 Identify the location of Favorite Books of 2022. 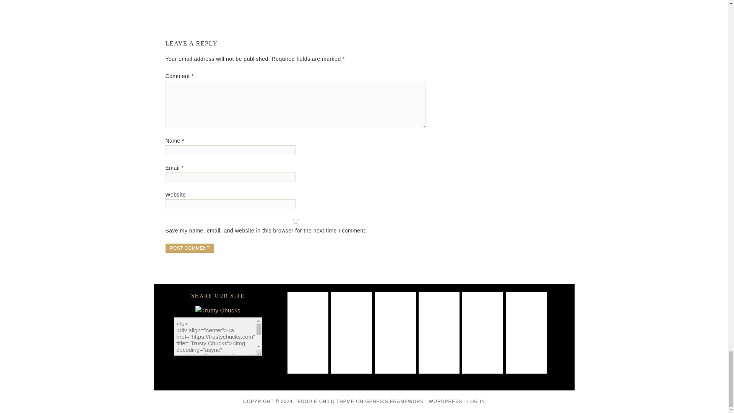
(395, 353).